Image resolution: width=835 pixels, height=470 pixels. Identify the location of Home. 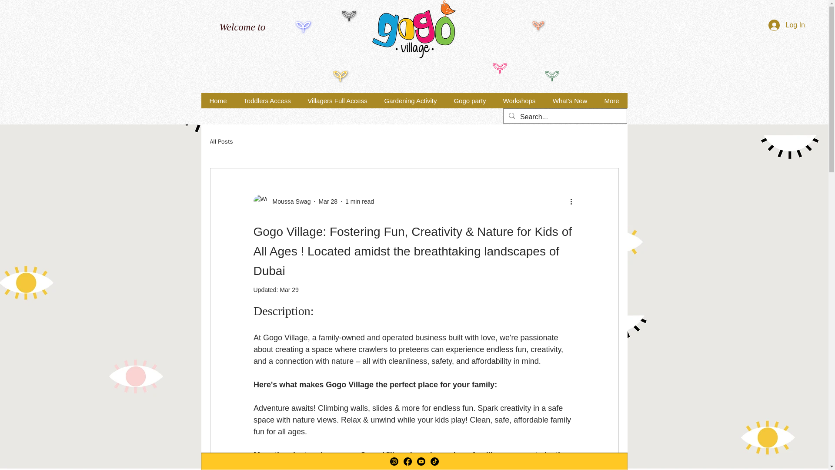
(217, 101).